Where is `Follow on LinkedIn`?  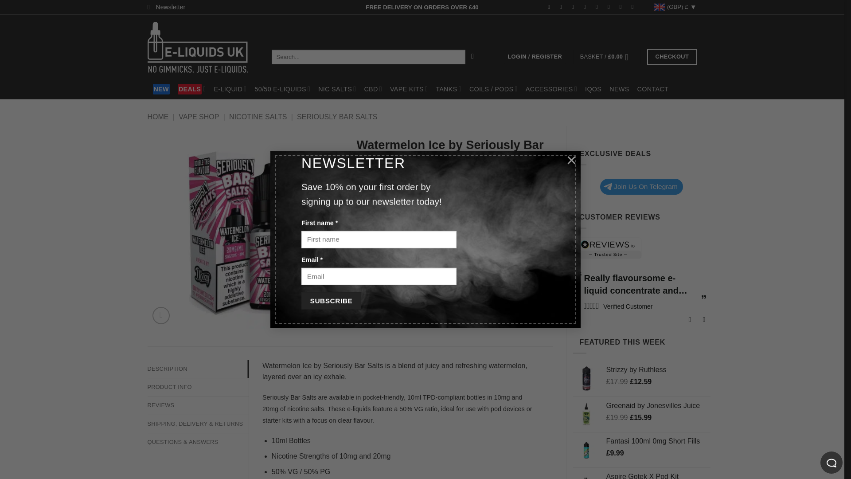 Follow on LinkedIn is located at coordinates (610, 6).